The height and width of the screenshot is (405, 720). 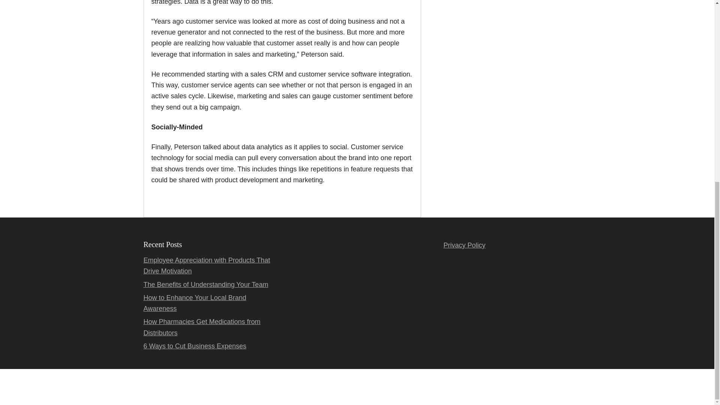 What do you see at coordinates (207, 265) in the screenshot?
I see `Employee Appreciation with Products That Drive Motivation` at bounding box center [207, 265].